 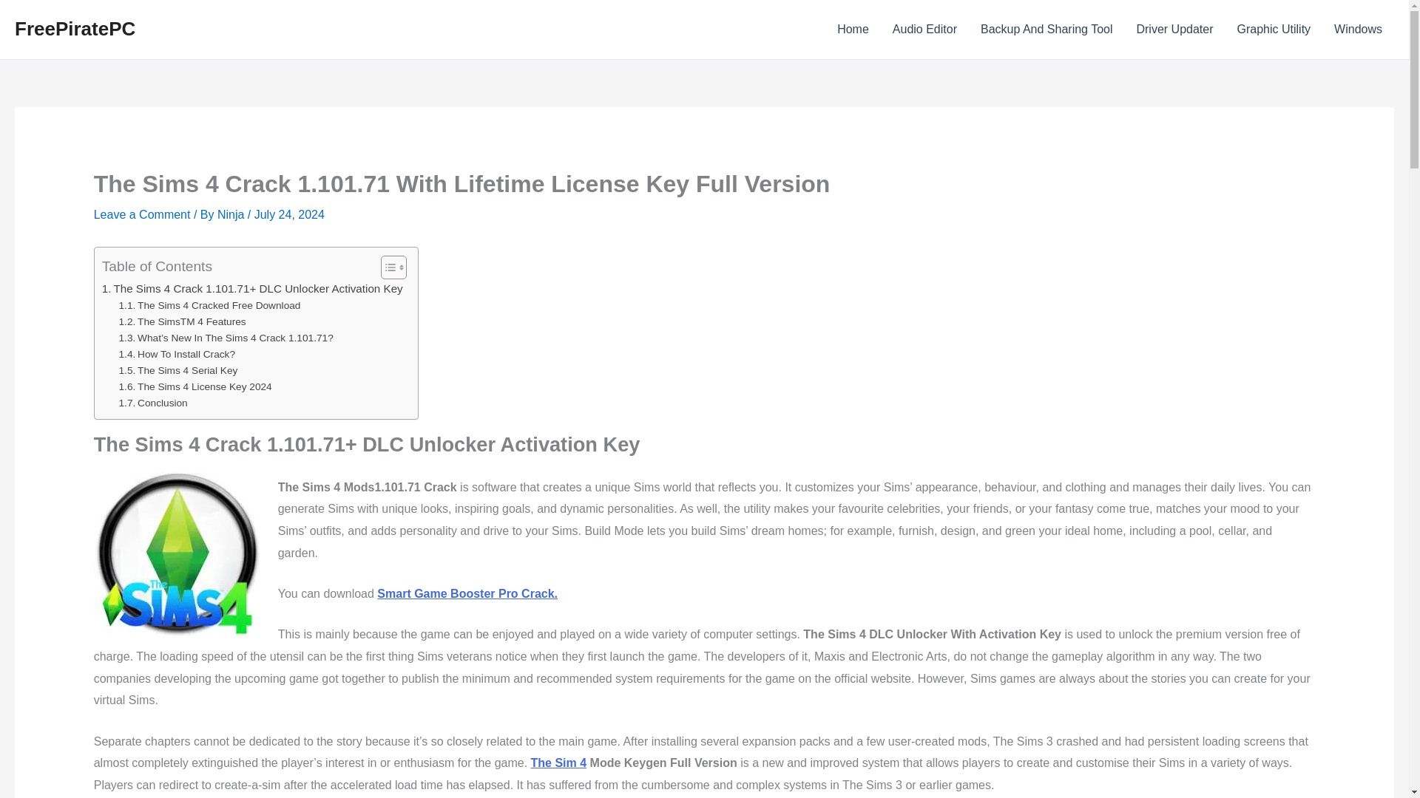 What do you see at coordinates (1274, 30) in the screenshot?
I see `Graphic Utility` at bounding box center [1274, 30].